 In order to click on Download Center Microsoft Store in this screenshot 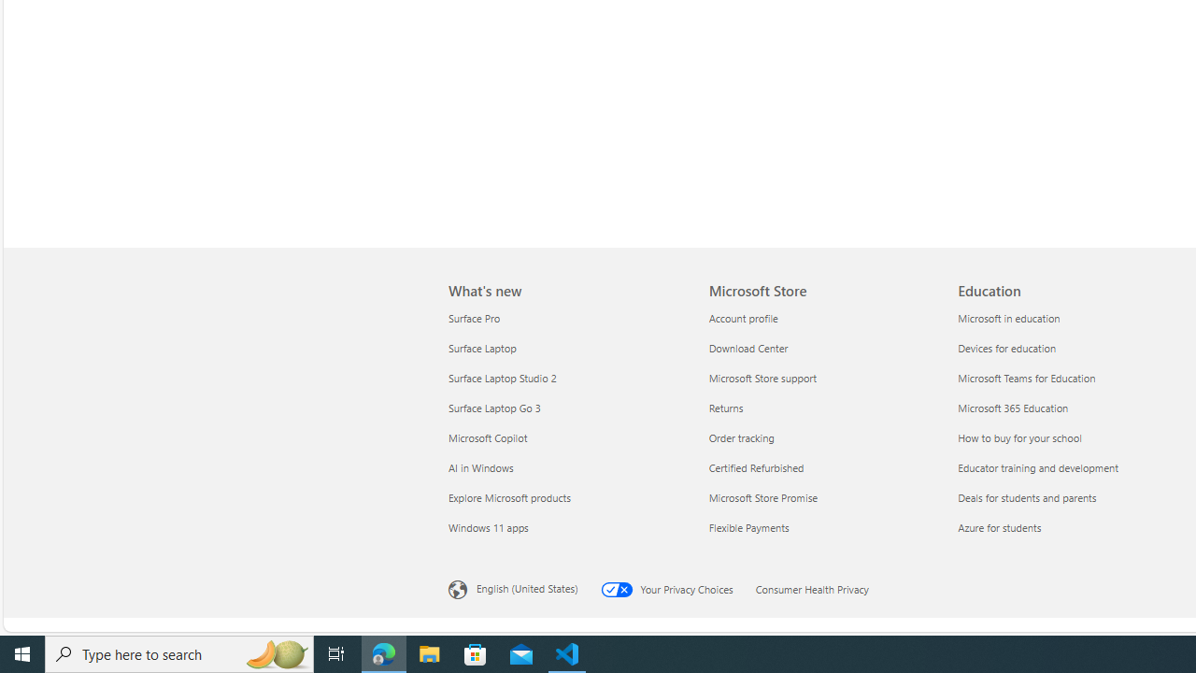, I will do `click(747, 348)`.